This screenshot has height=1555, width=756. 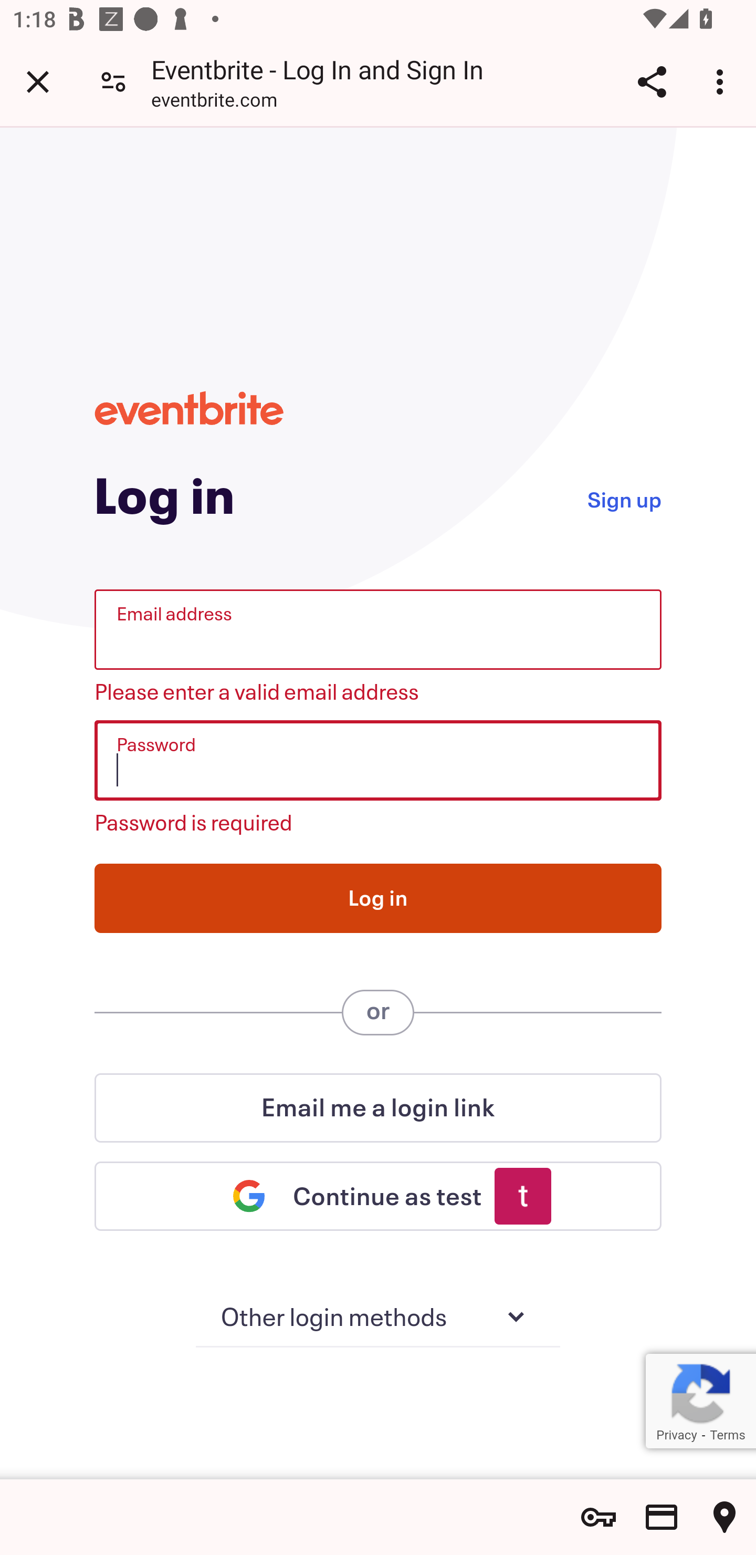 I want to click on eventbrite.com, so click(x=214, y=102).